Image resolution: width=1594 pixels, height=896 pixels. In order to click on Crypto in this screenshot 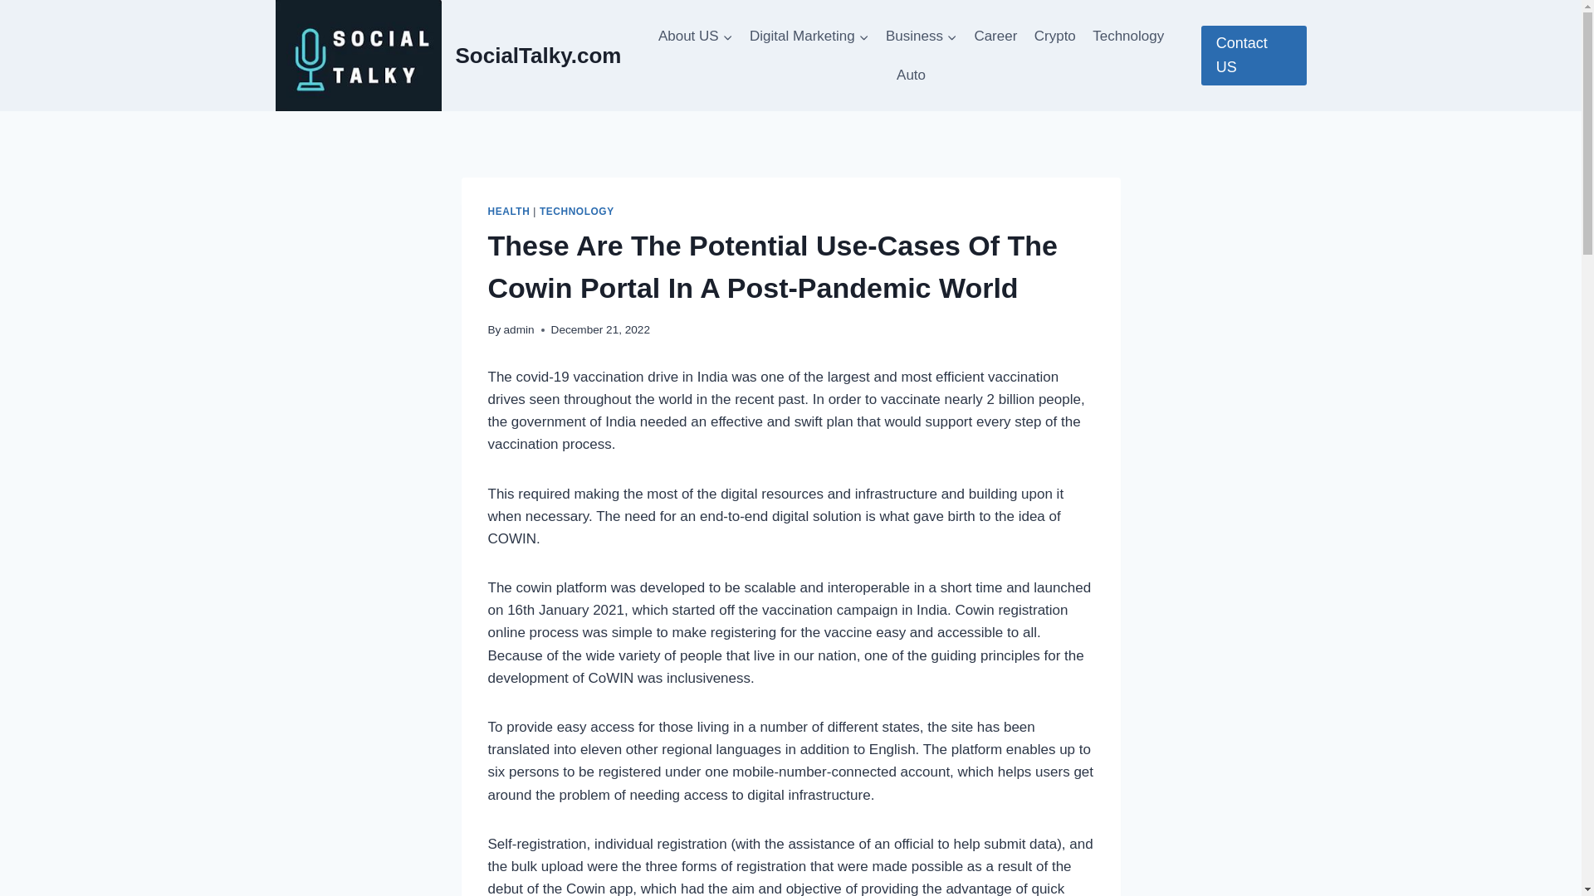, I will do `click(1054, 37)`.